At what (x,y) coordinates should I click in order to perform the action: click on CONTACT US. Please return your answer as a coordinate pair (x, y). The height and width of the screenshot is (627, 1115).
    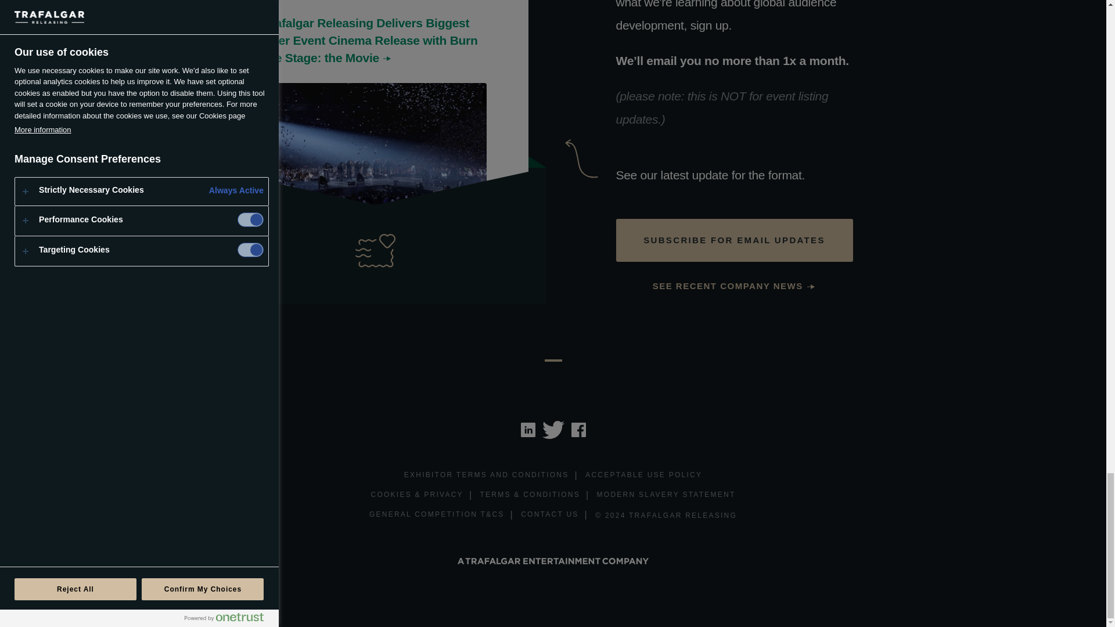
    Looking at the image, I should click on (549, 514).